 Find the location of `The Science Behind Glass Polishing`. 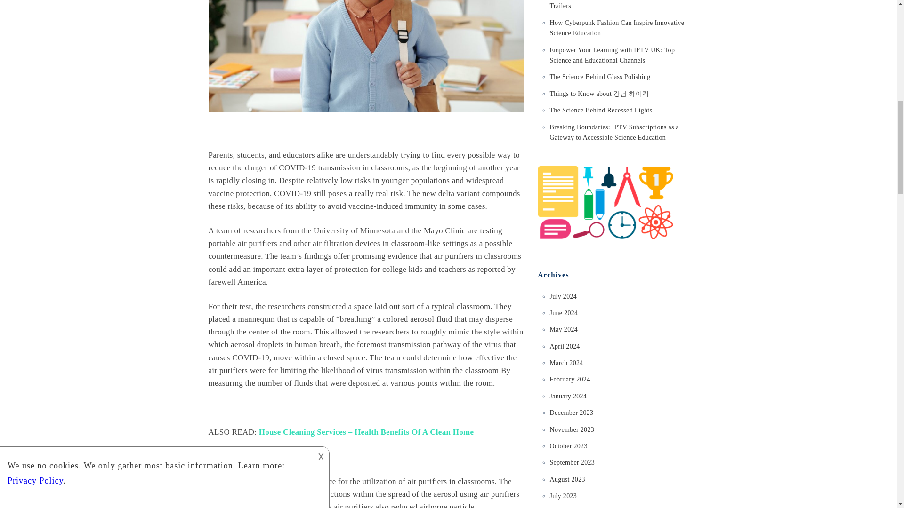

The Science Behind Glass Polishing is located at coordinates (600, 76).